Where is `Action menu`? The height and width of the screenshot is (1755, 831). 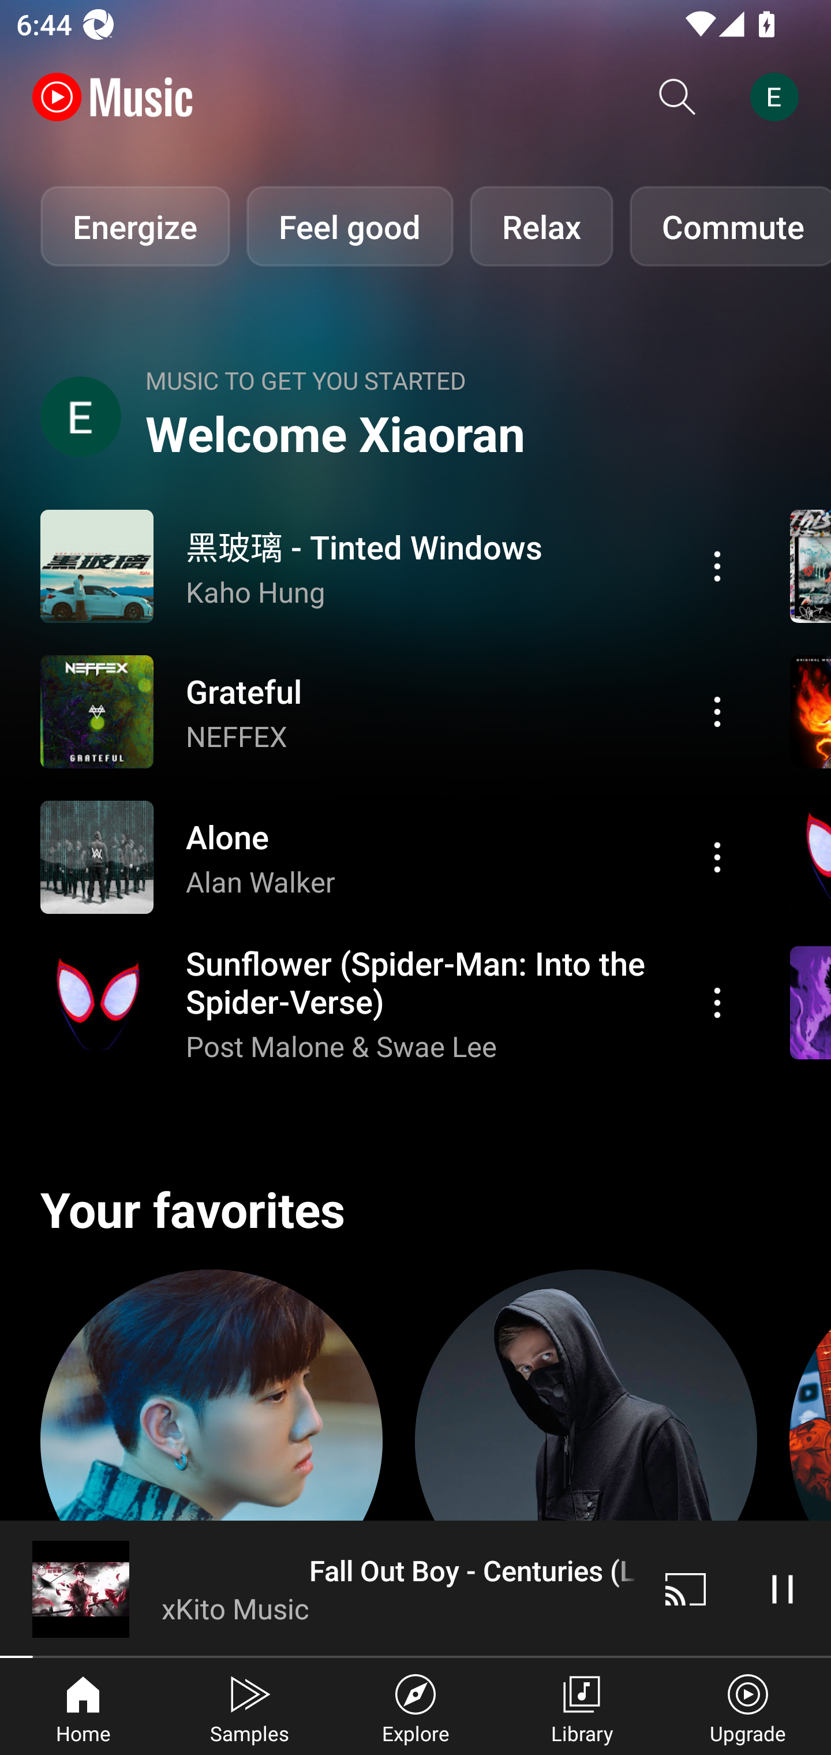 Action menu is located at coordinates (717, 711).